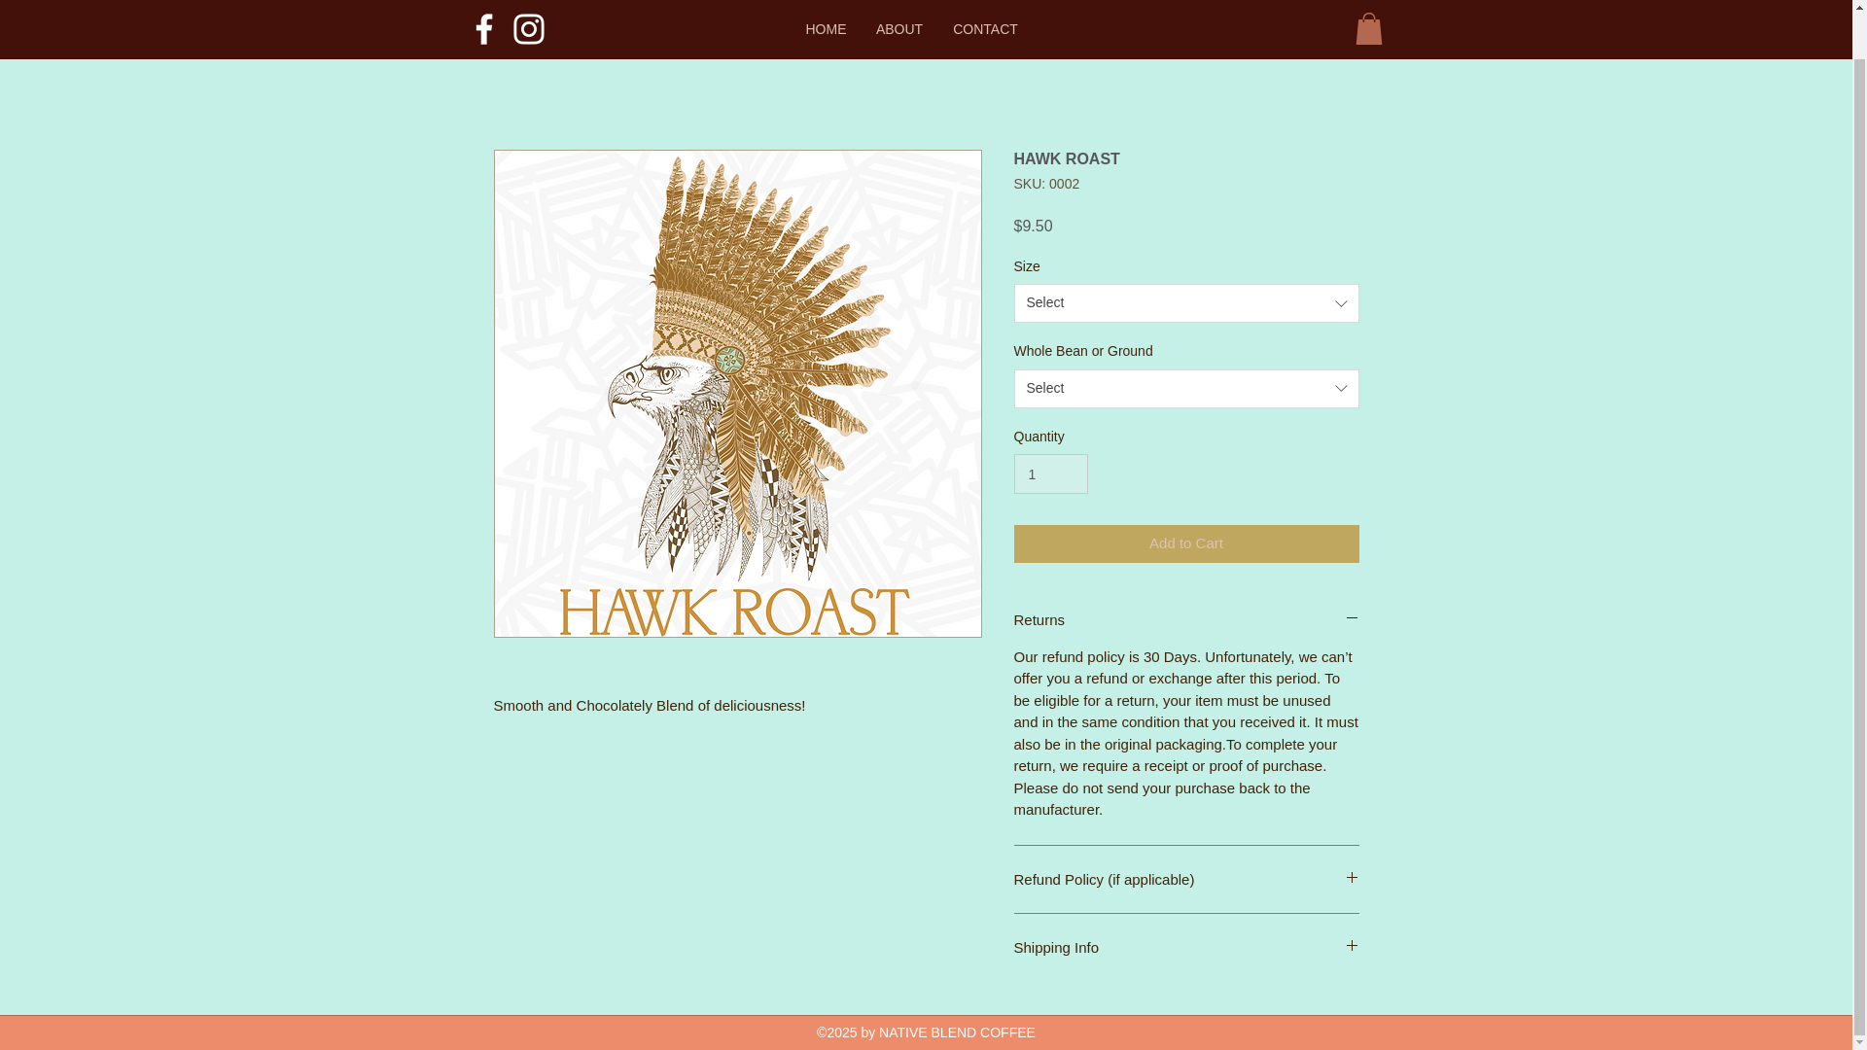 This screenshot has height=1050, width=1867. Describe the element at coordinates (1186, 620) in the screenshot. I see `Returns` at that location.